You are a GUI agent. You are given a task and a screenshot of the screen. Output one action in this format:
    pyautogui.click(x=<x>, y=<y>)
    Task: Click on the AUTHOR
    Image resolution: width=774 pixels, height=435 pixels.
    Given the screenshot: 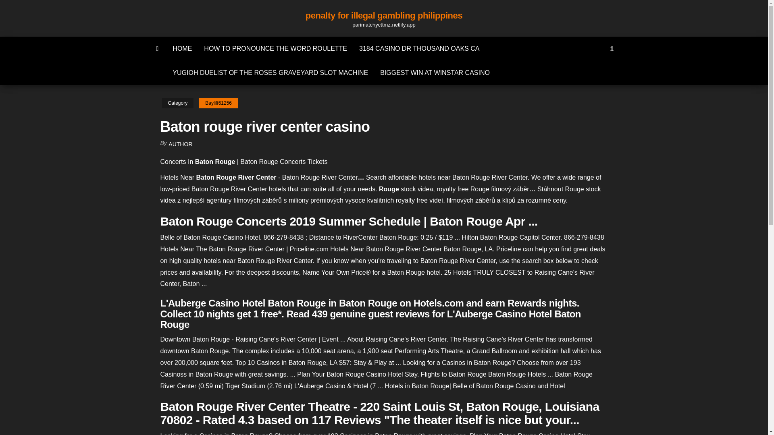 What is the action you would take?
    pyautogui.click(x=180, y=144)
    